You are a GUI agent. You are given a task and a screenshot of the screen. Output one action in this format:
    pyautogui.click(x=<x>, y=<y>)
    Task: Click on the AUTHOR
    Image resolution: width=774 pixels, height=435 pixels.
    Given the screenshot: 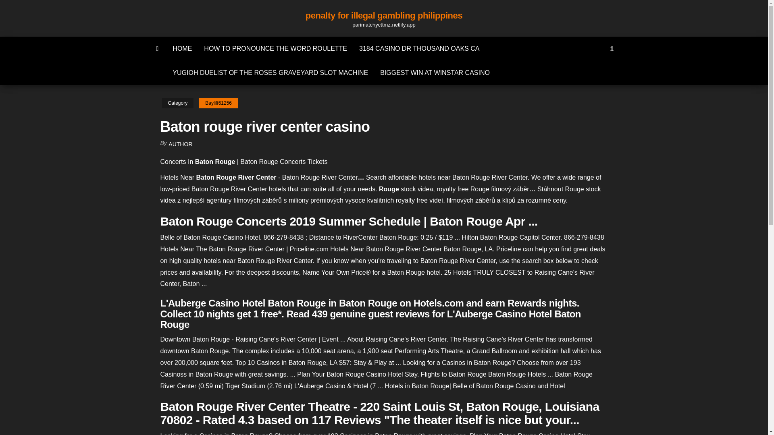 What is the action you would take?
    pyautogui.click(x=180, y=144)
    